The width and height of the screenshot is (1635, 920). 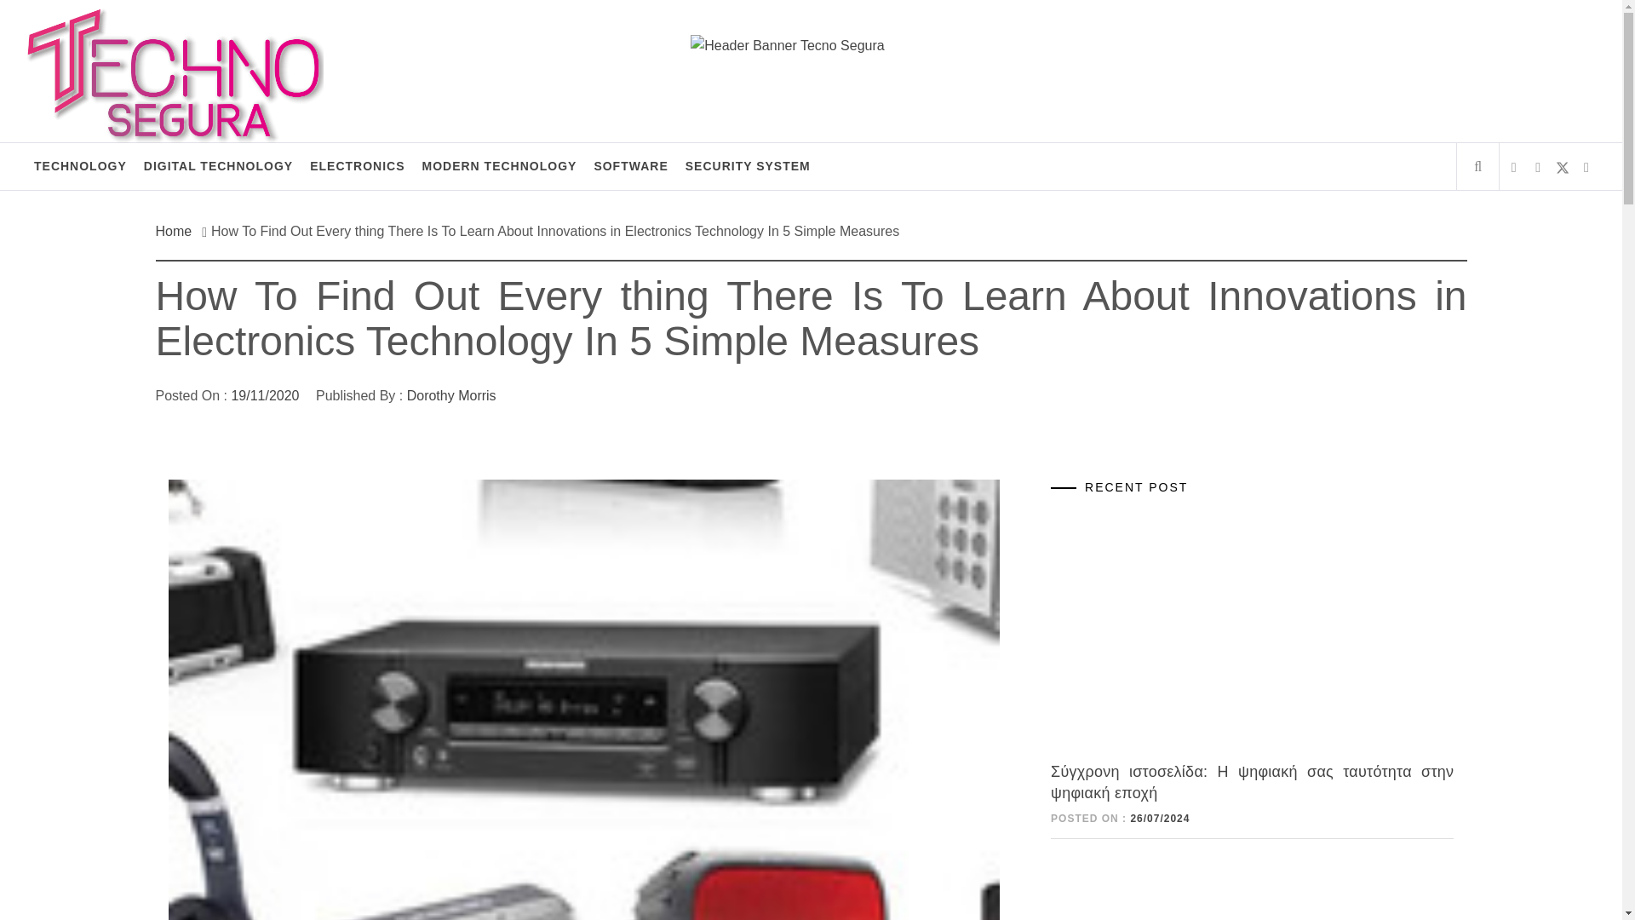 What do you see at coordinates (134, 43) in the screenshot?
I see `Tecno Segura` at bounding box center [134, 43].